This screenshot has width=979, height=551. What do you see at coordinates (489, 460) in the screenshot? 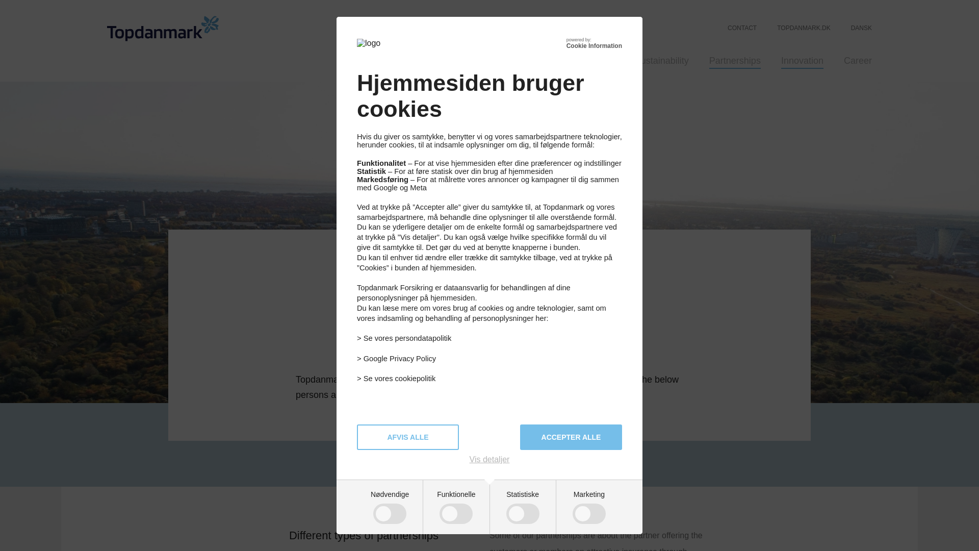
I see `Vis detaljer` at bounding box center [489, 460].